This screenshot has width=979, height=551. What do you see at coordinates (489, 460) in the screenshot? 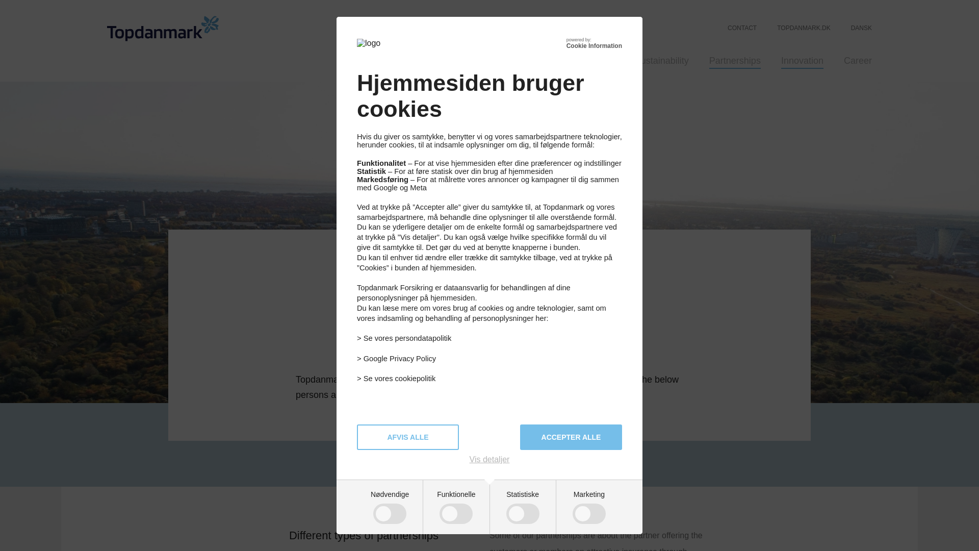
I see `Vis detaljer` at bounding box center [489, 460].